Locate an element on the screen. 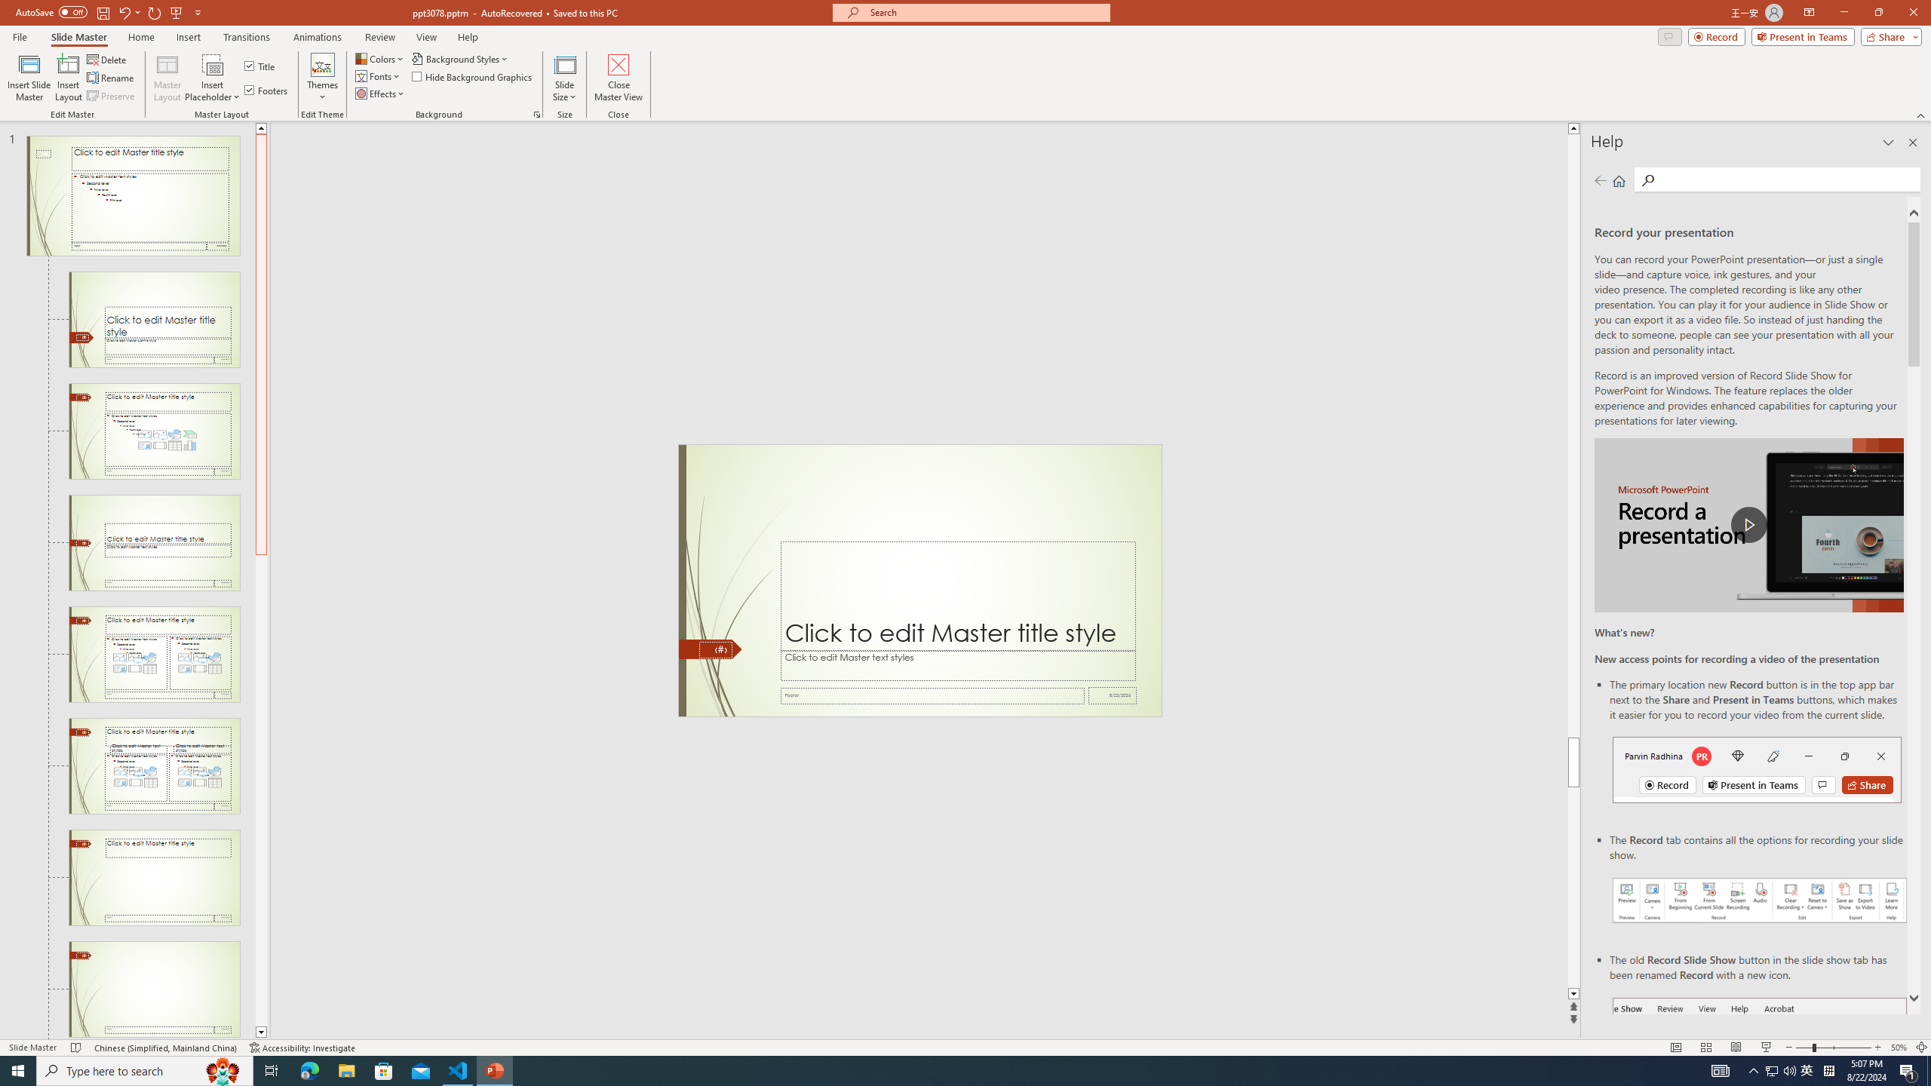 The height and width of the screenshot is (1086, 1931). Slide Comparison Layout: used by no slides is located at coordinates (154, 766).